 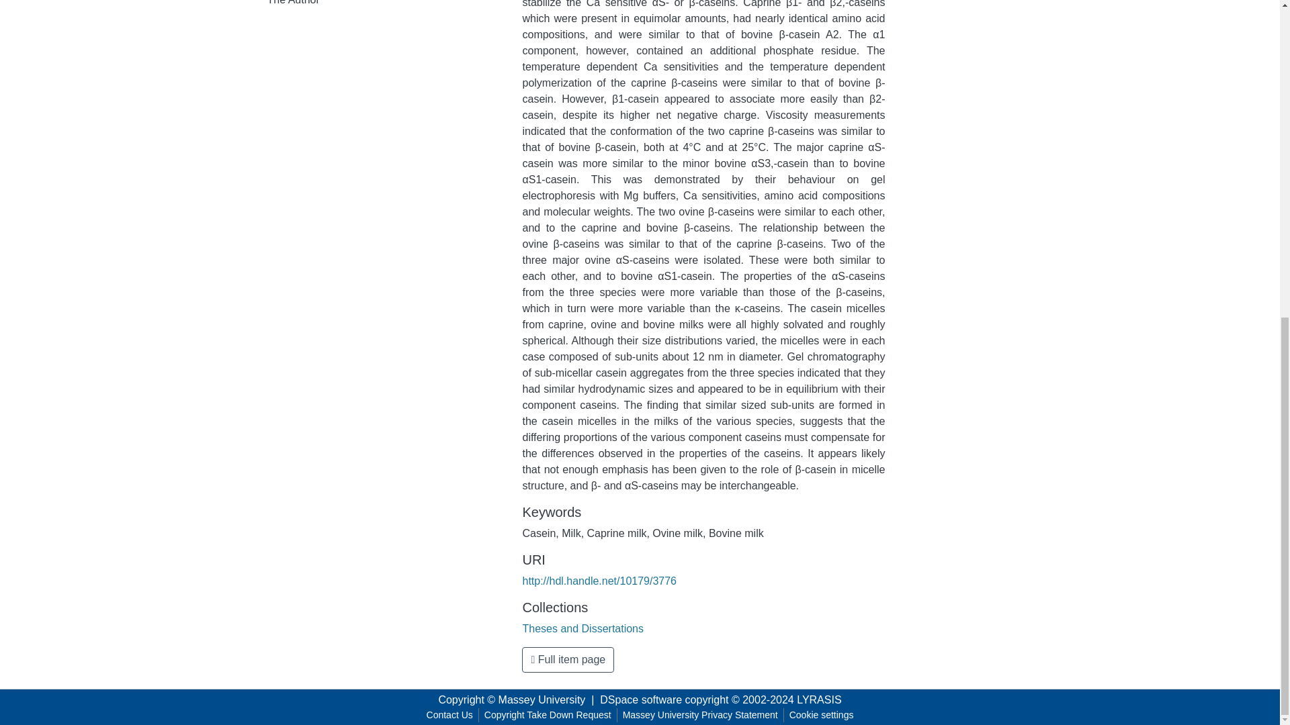 What do you see at coordinates (568, 660) in the screenshot?
I see `Full item page` at bounding box center [568, 660].